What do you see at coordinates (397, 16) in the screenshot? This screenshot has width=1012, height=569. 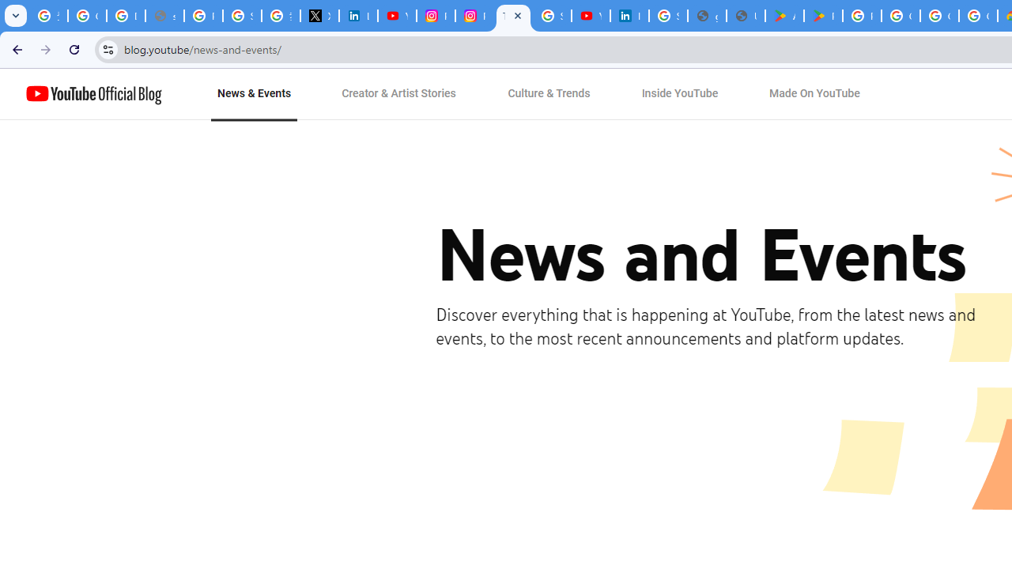 I see `YouTube Content Monetization Policies - How YouTube Works` at bounding box center [397, 16].